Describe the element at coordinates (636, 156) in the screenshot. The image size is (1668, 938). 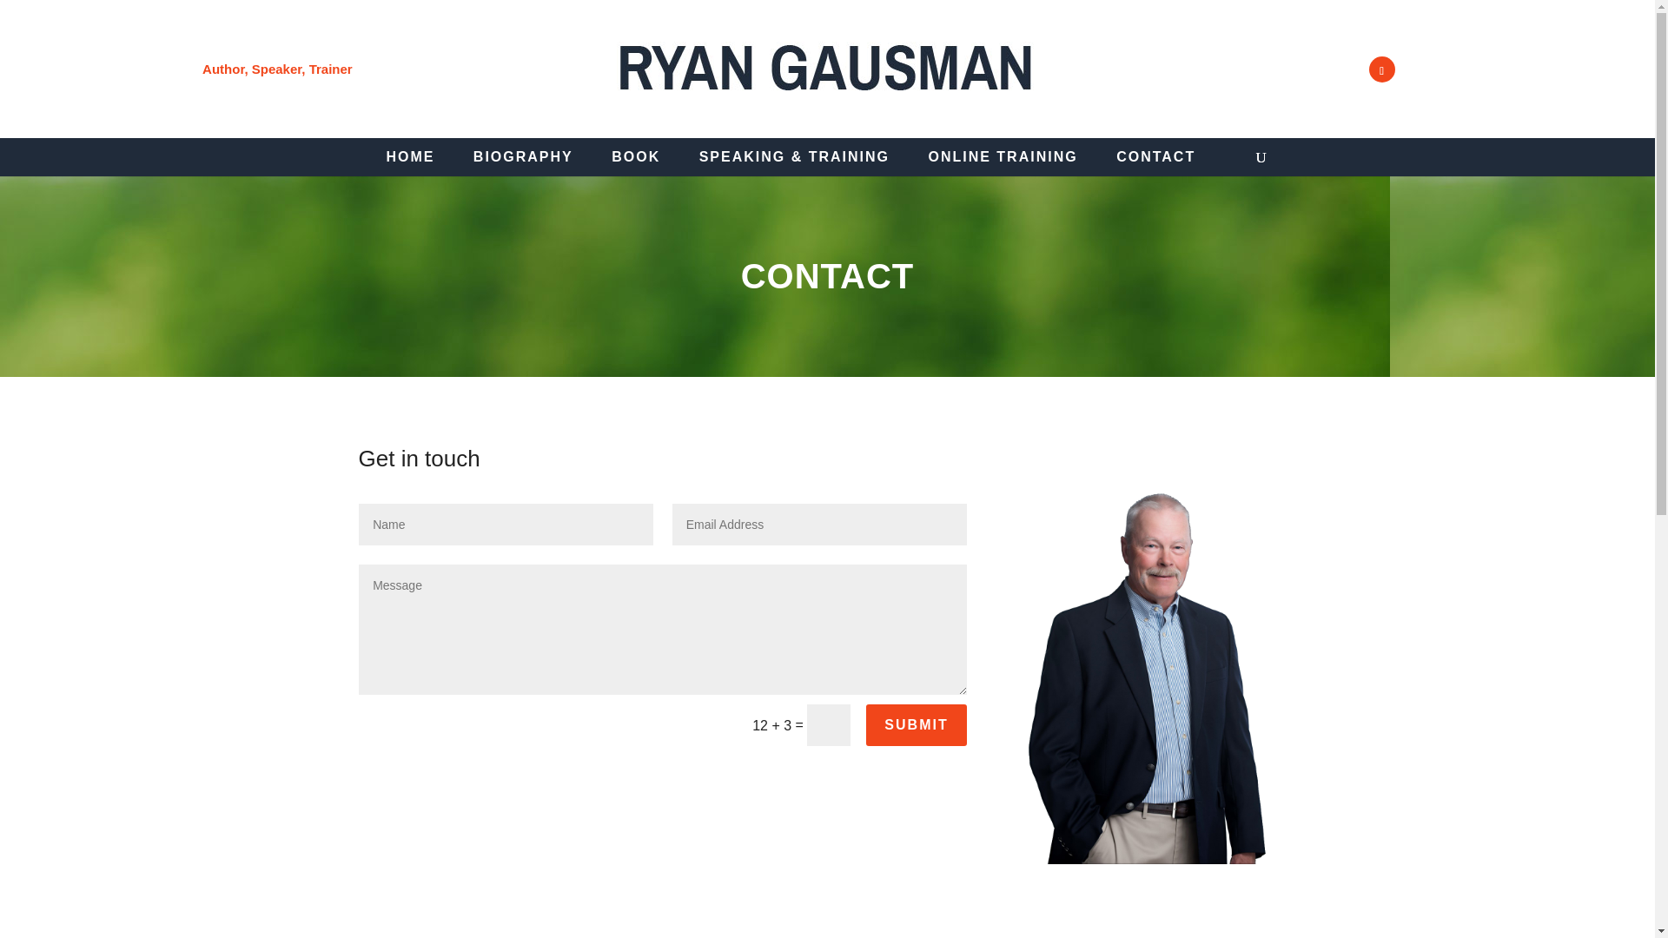
I see `BOOK` at that location.